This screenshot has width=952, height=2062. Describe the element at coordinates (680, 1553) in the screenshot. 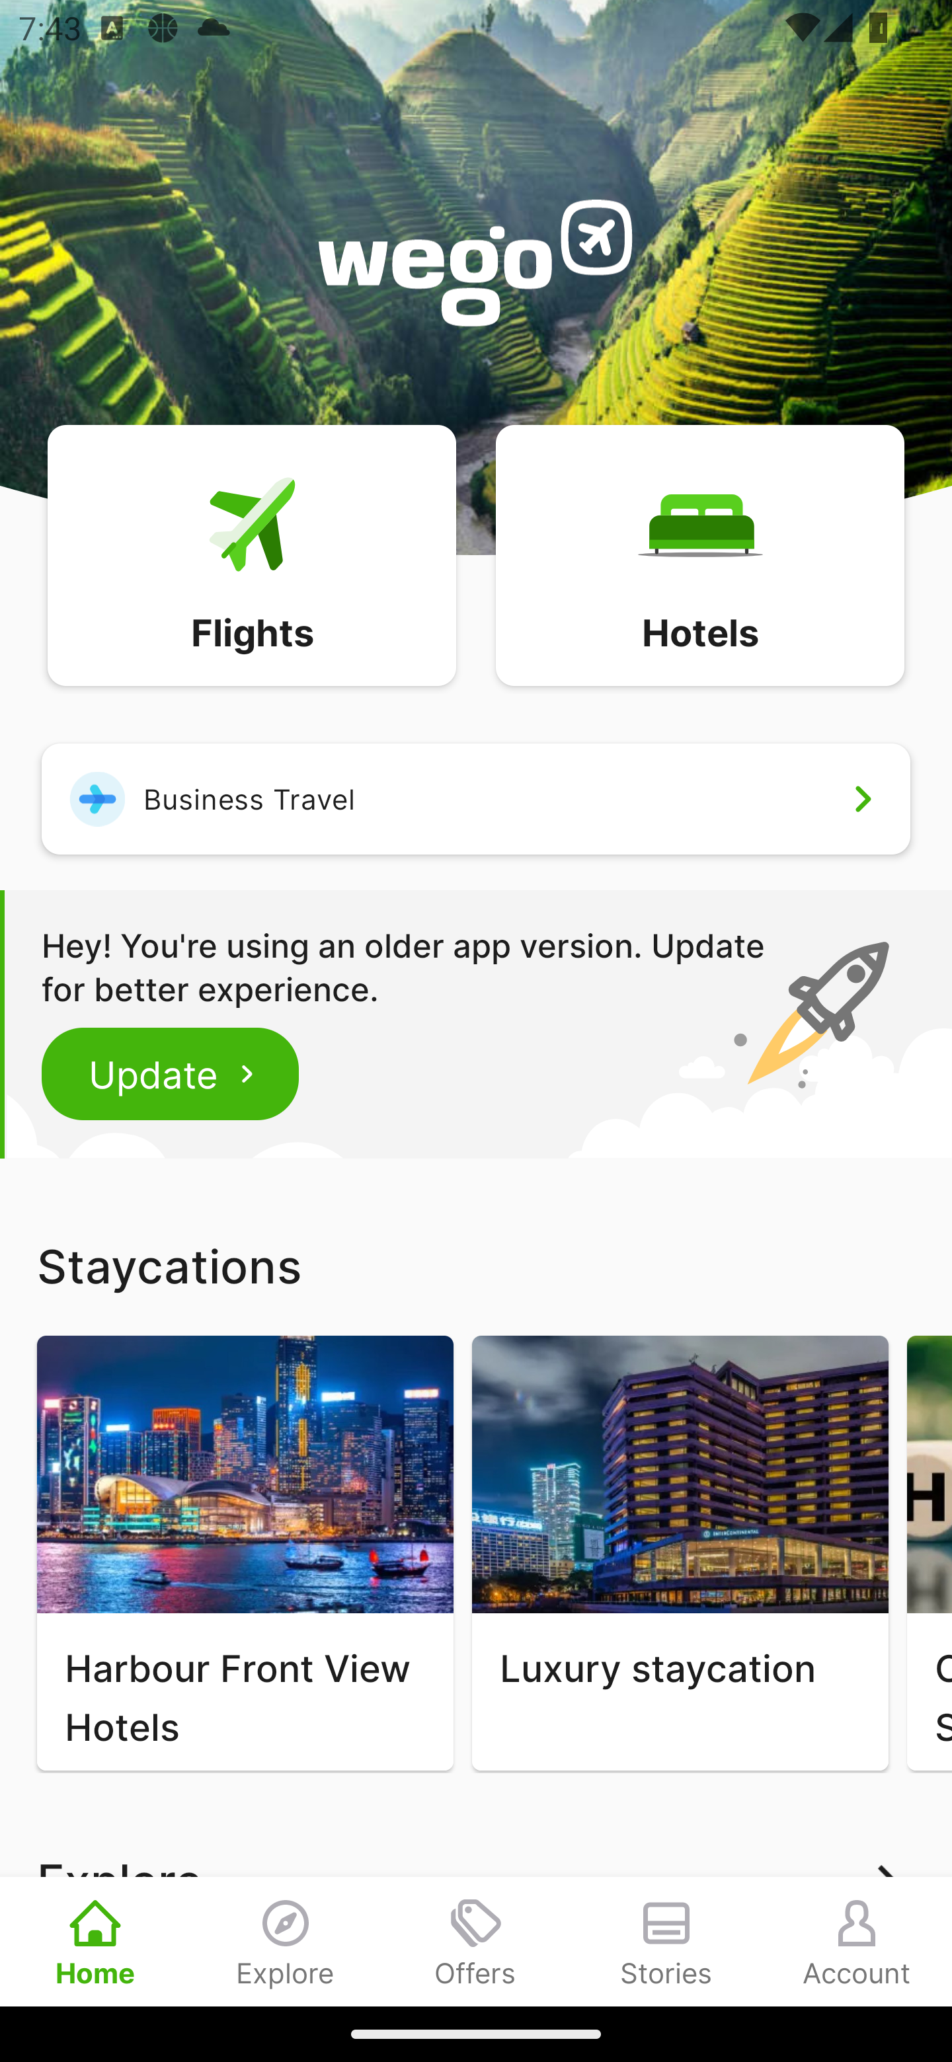

I see `Luxury staycation` at that location.